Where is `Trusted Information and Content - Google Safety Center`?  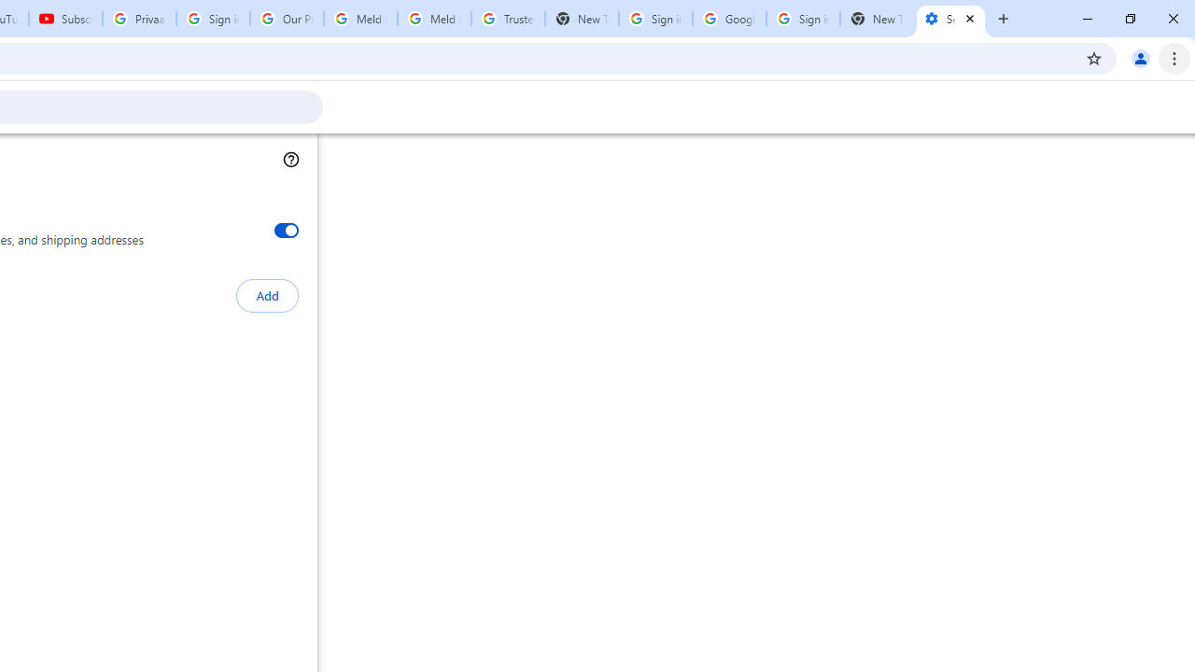
Trusted Information and Content - Google Safety Center is located at coordinates (508, 19).